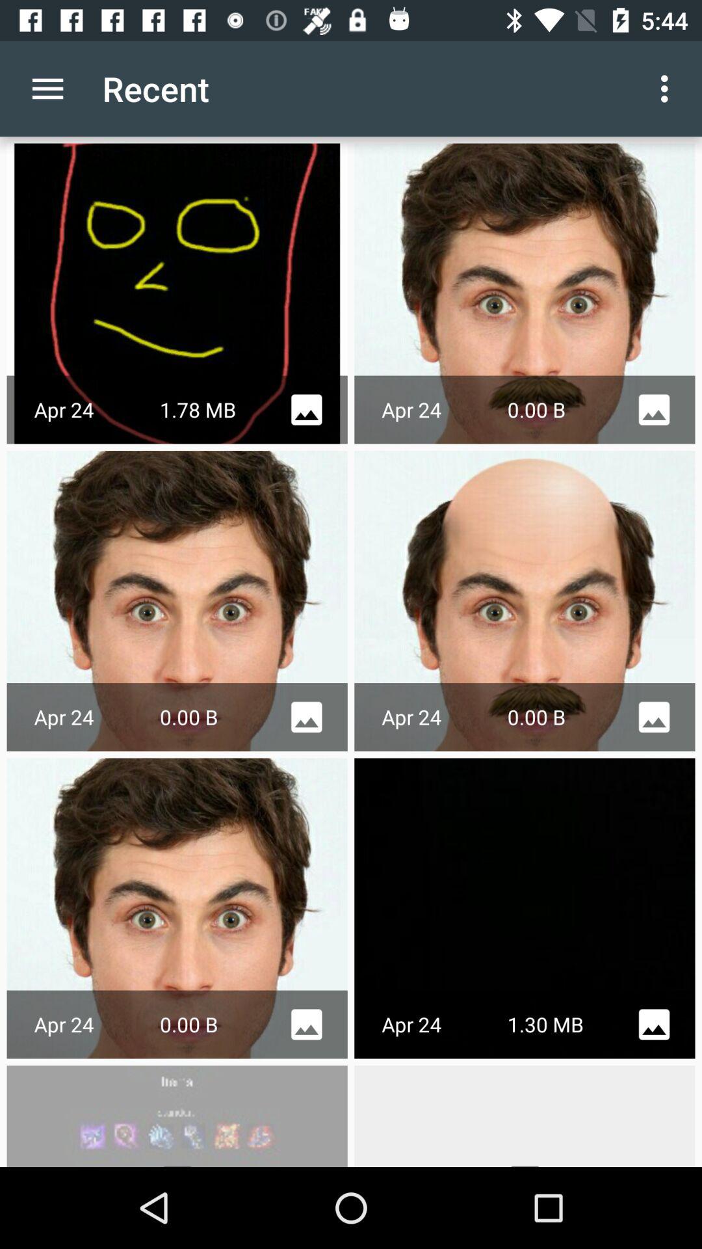  What do you see at coordinates (668, 88) in the screenshot?
I see `click on the more option icon at the top right of the page` at bounding box center [668, 88].